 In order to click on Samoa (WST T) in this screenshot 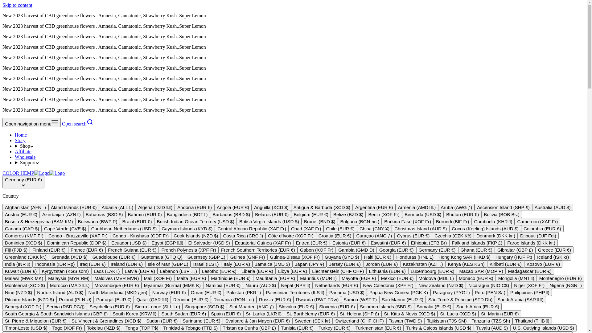, I will do `click(360, 300)`.